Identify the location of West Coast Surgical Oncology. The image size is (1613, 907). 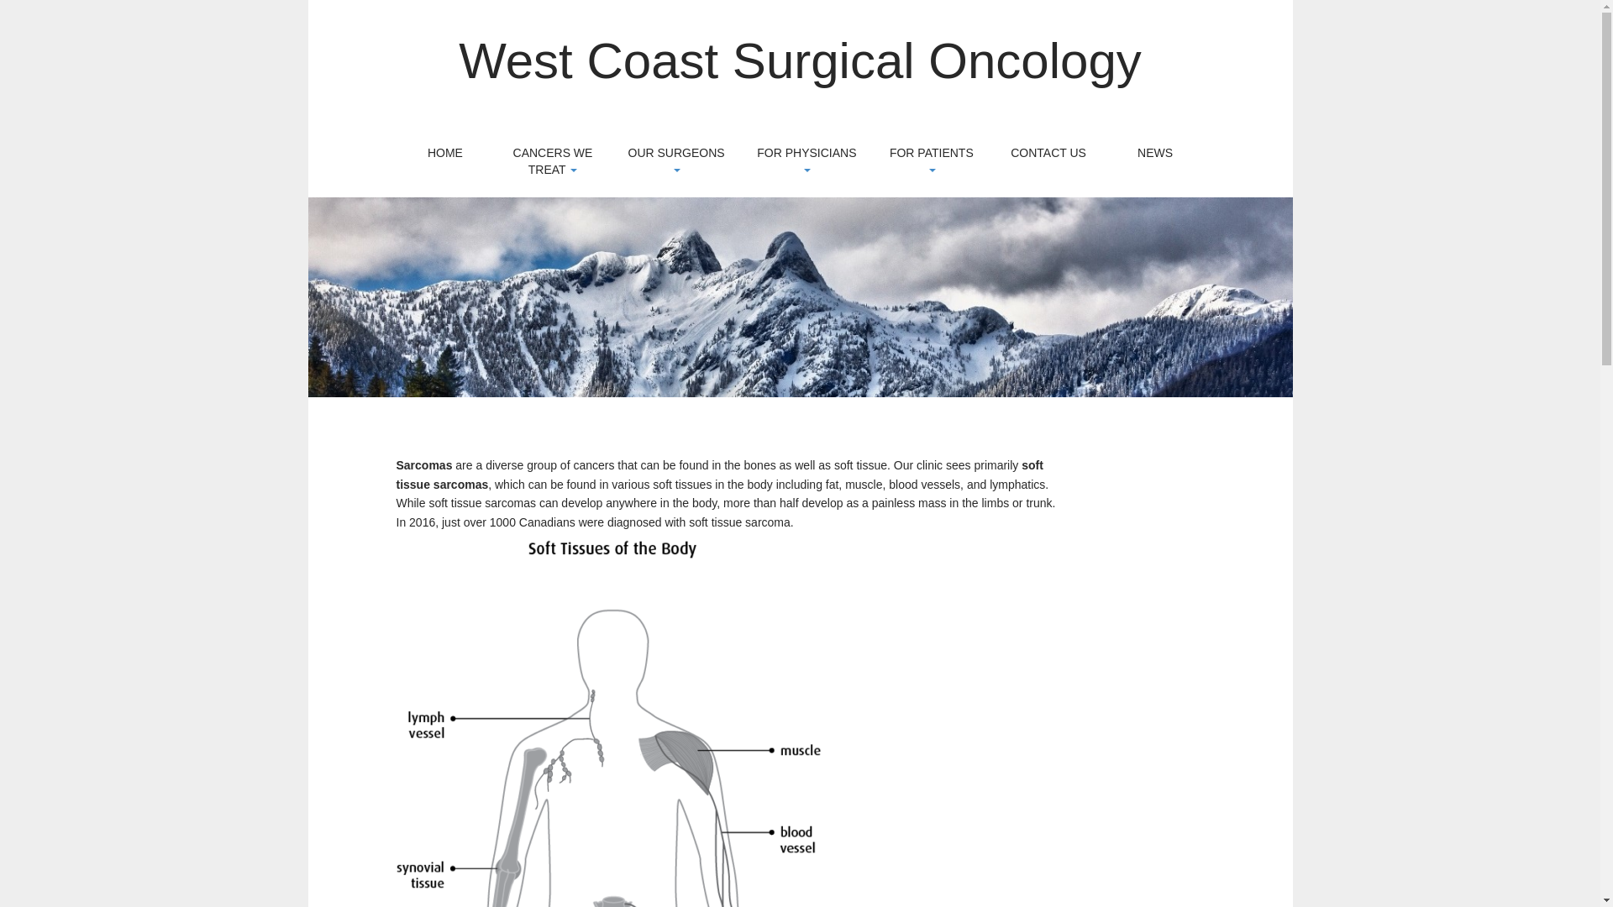
(800, 60).